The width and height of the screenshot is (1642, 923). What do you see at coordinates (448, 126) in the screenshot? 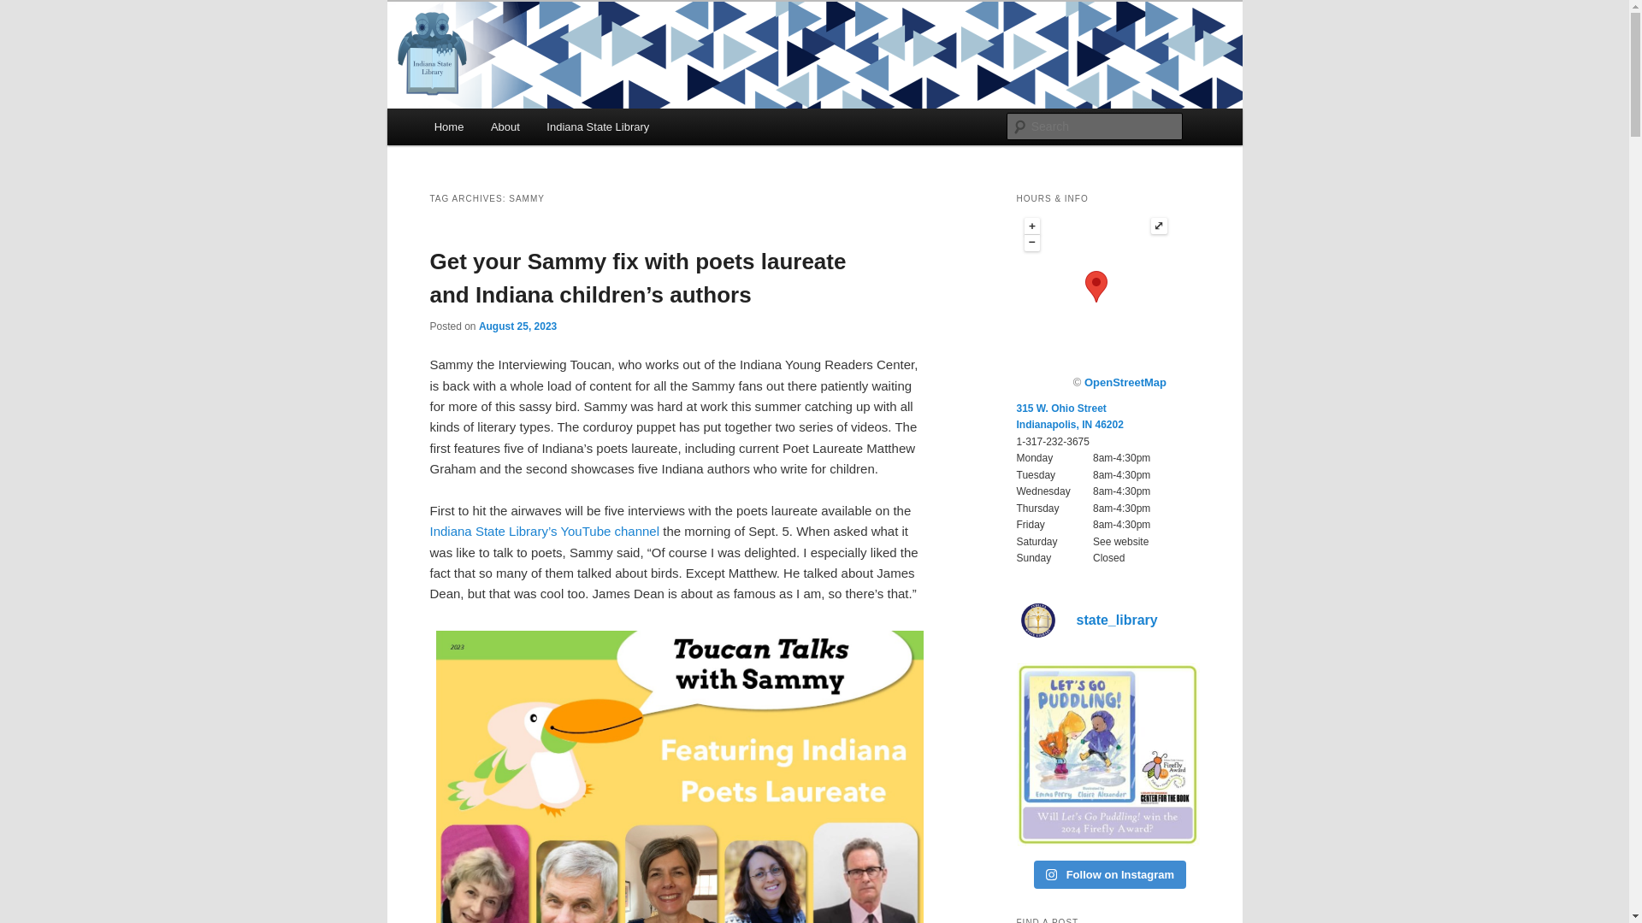
I see `Home` at bounding box center [448, 126].